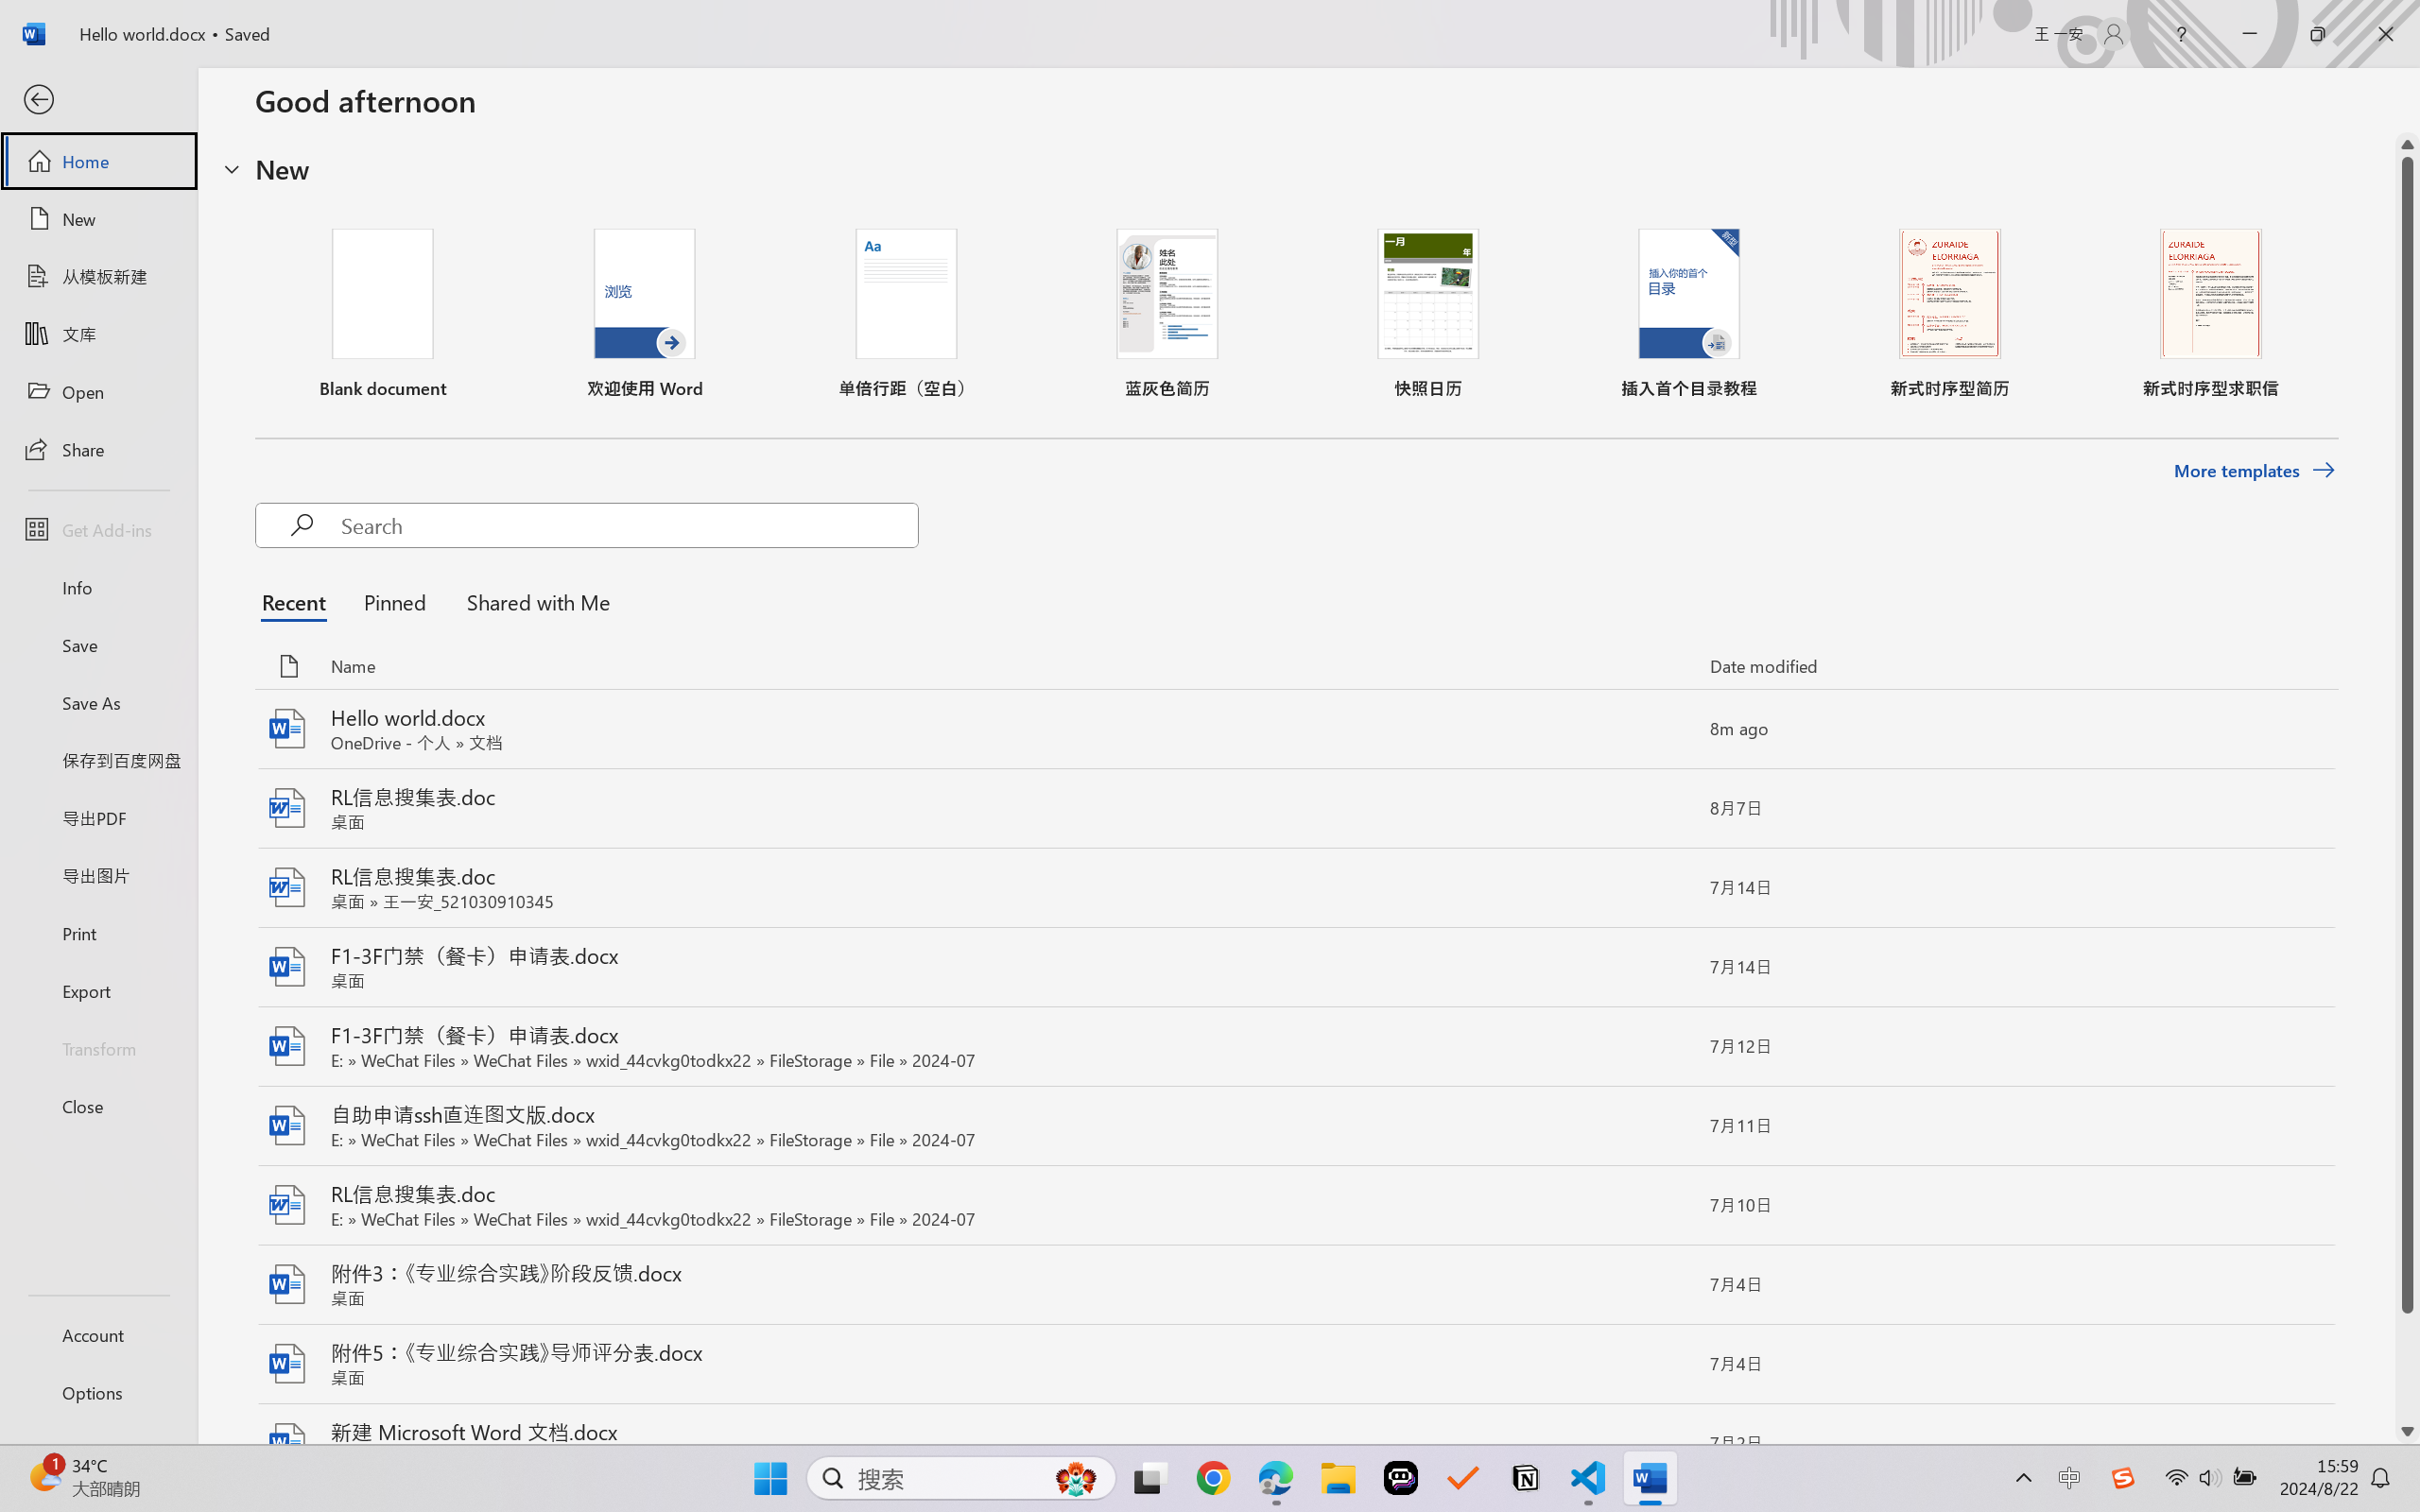  I want to click on AutomationID: BadgeAnchorLargeTicker, so click(43, 1476).